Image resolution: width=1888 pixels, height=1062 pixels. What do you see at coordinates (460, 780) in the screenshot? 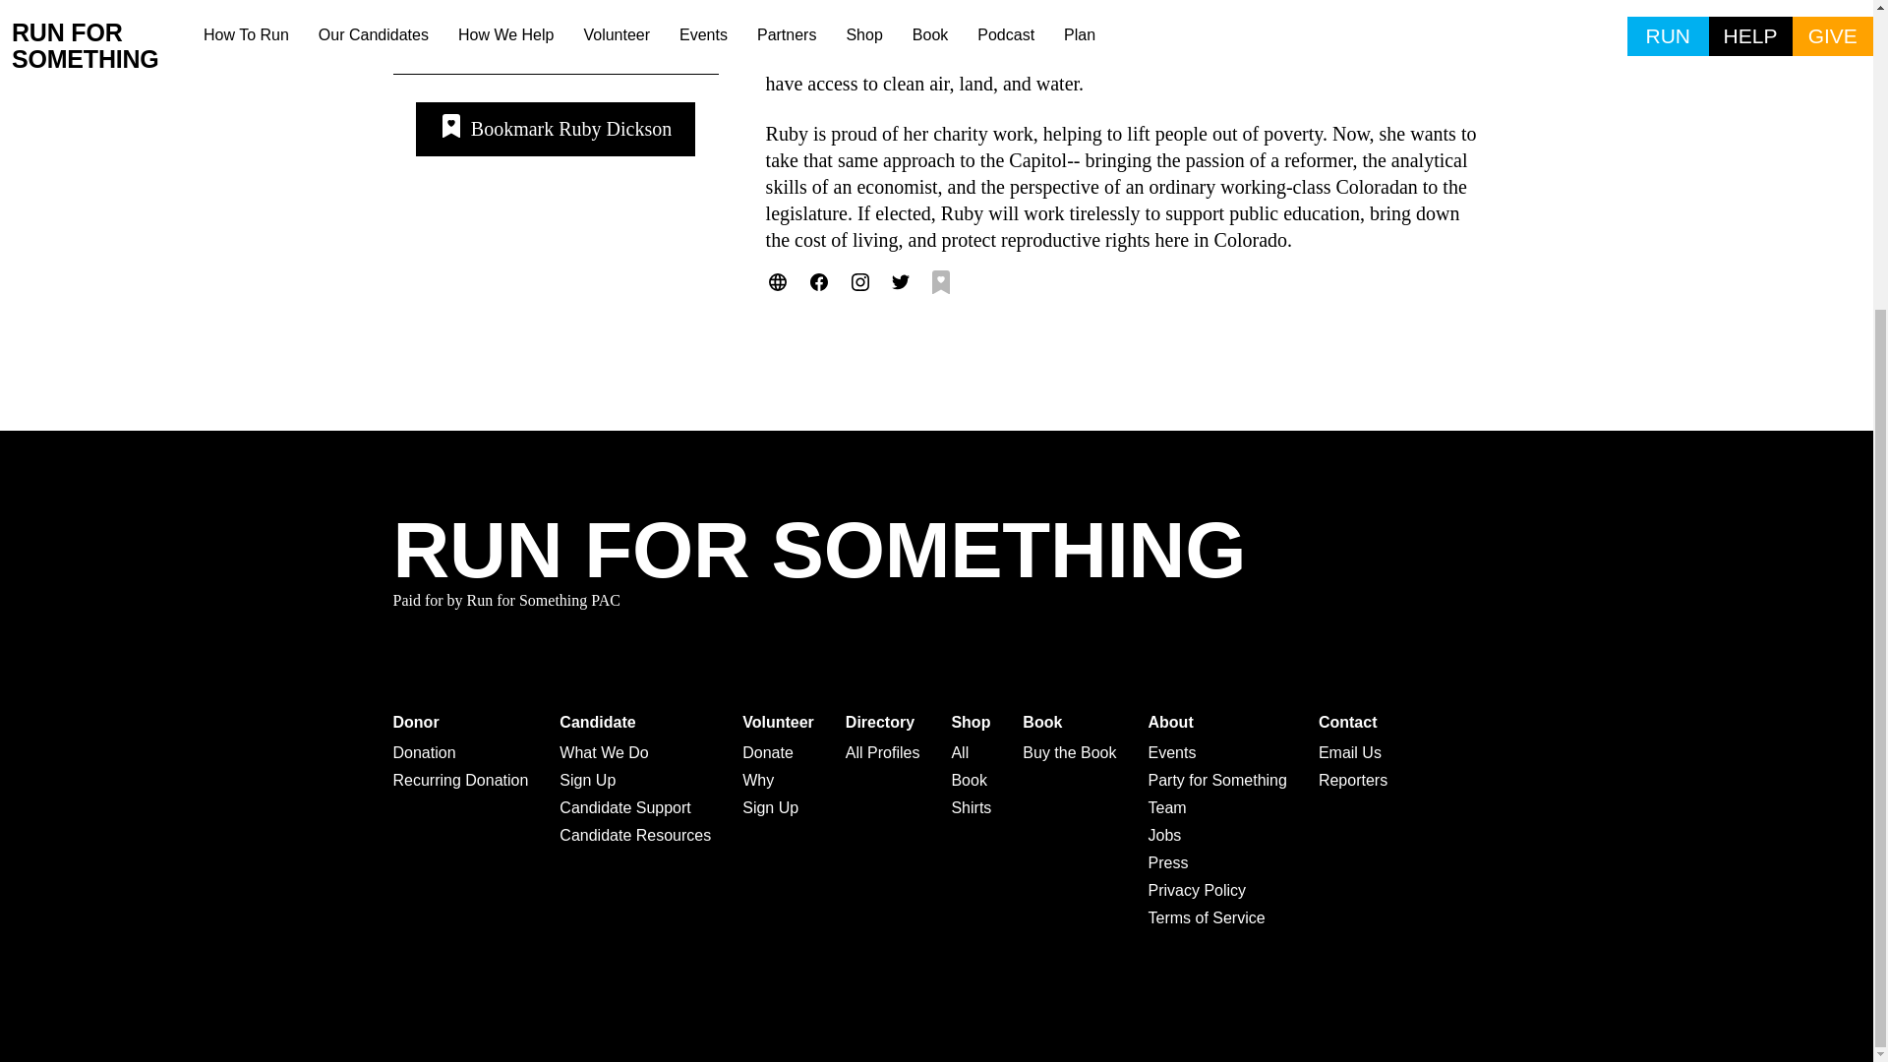
I see `Recurring Donation` at bounding box center [460, 780].